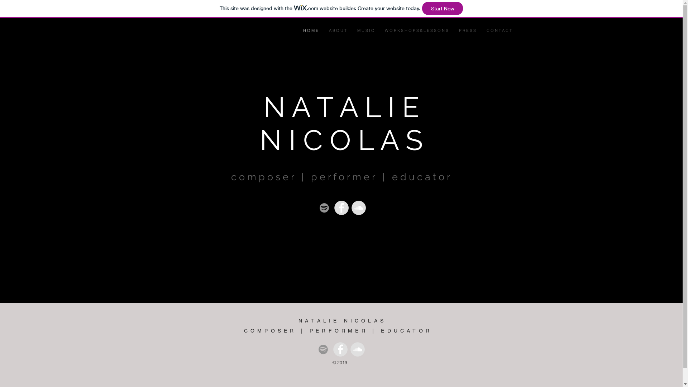 The width and height of the screenshot is (688, 387). What do you see at coordinates (310, 31) in the screenshot?
I see `H O M E` at bounding box center [310, 31].